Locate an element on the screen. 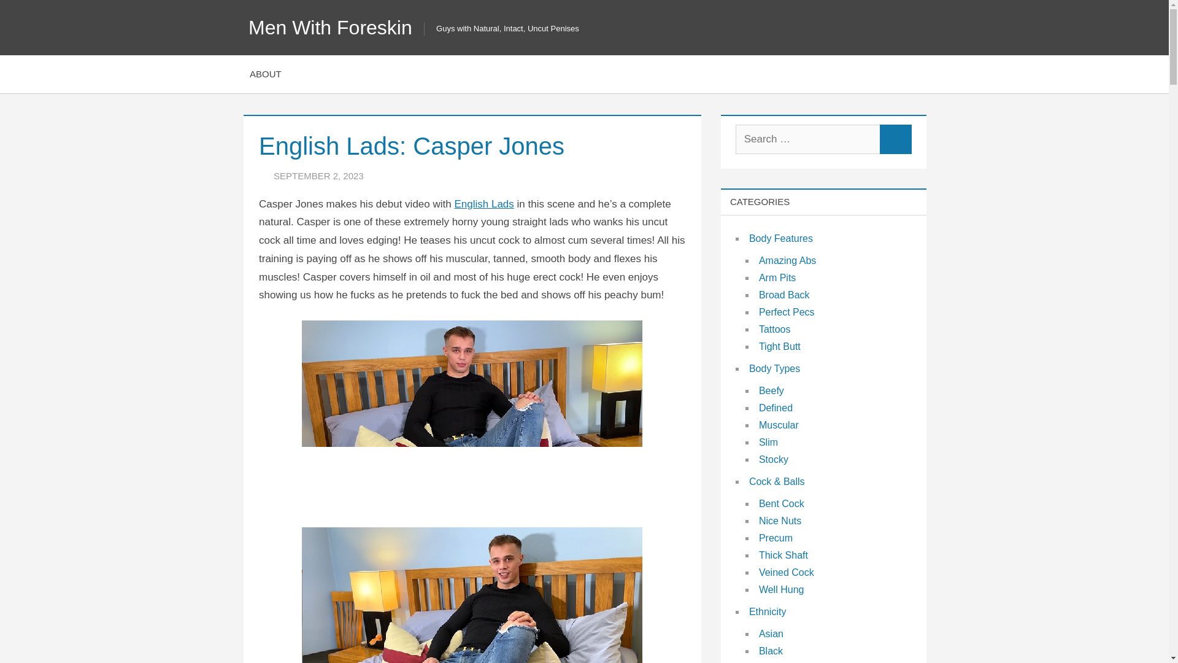  TIMBO is located at coordinates (407, 176).